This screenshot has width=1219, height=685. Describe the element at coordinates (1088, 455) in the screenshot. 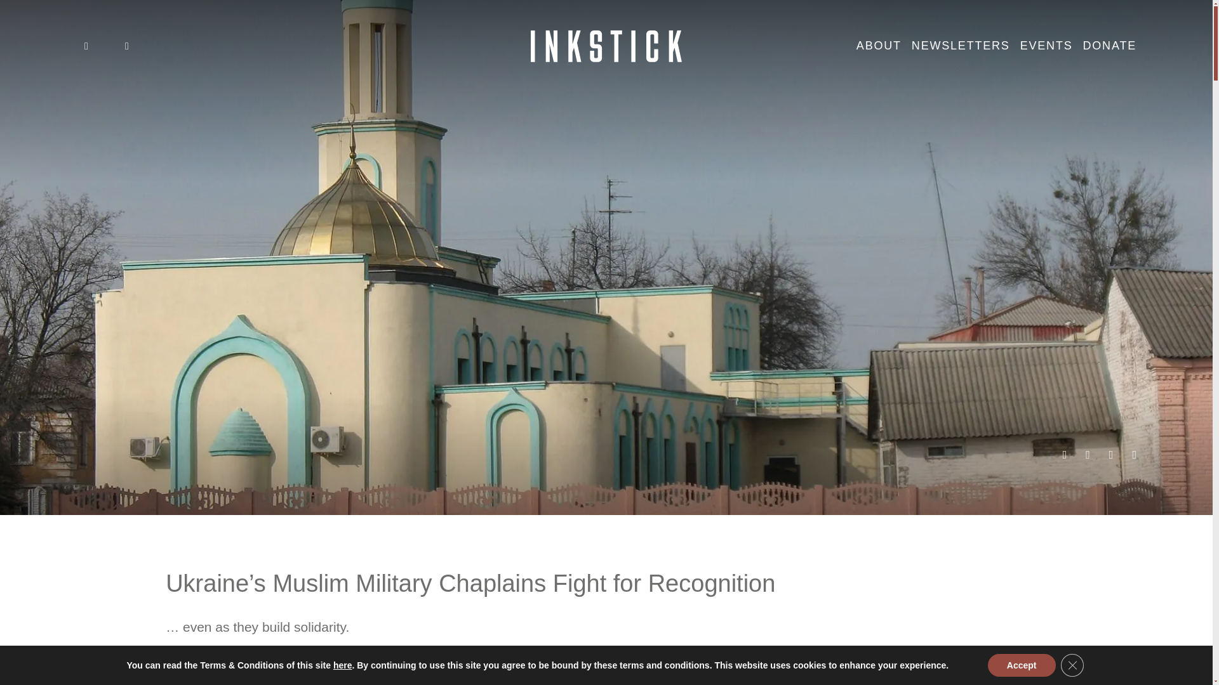

I see `Tweet It` at that location.